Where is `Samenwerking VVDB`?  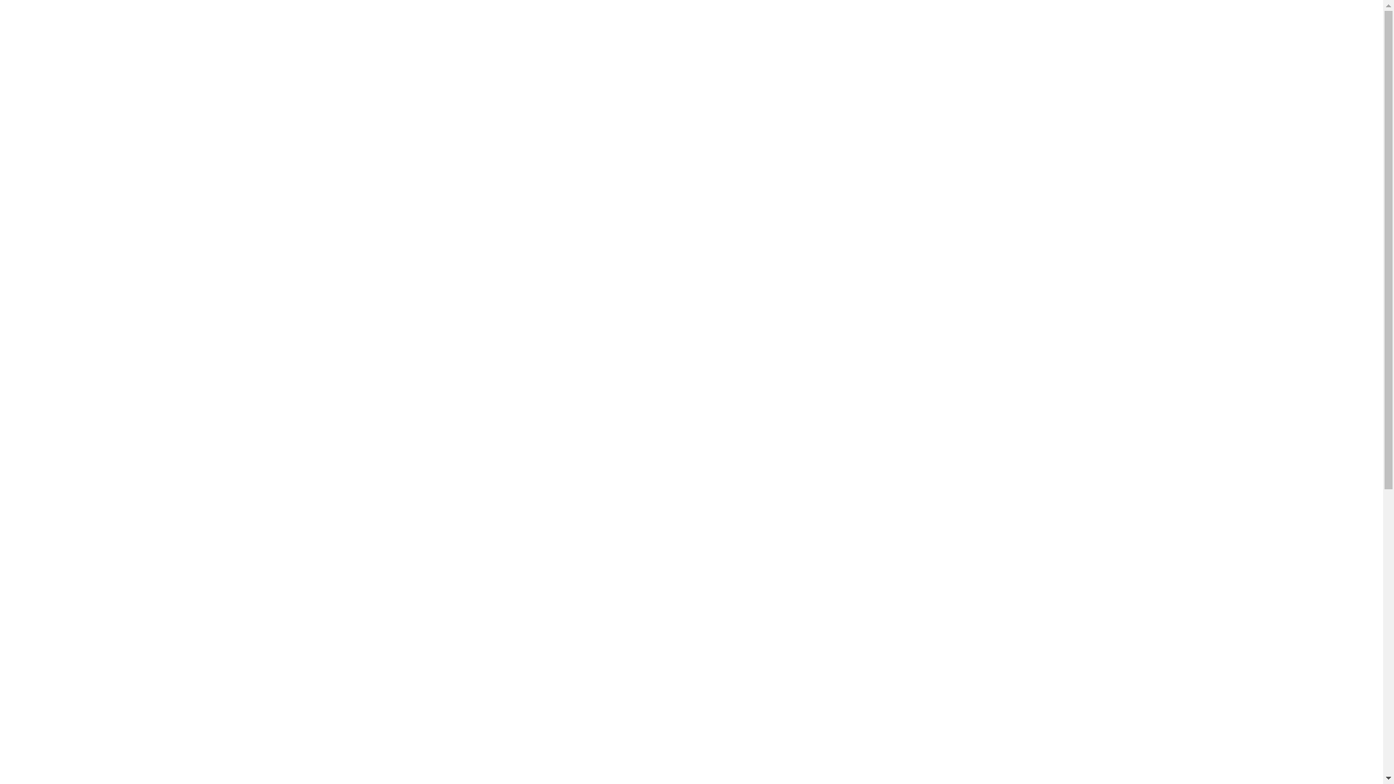
Samenwerking VVDB is located at coordinates (116, 530).